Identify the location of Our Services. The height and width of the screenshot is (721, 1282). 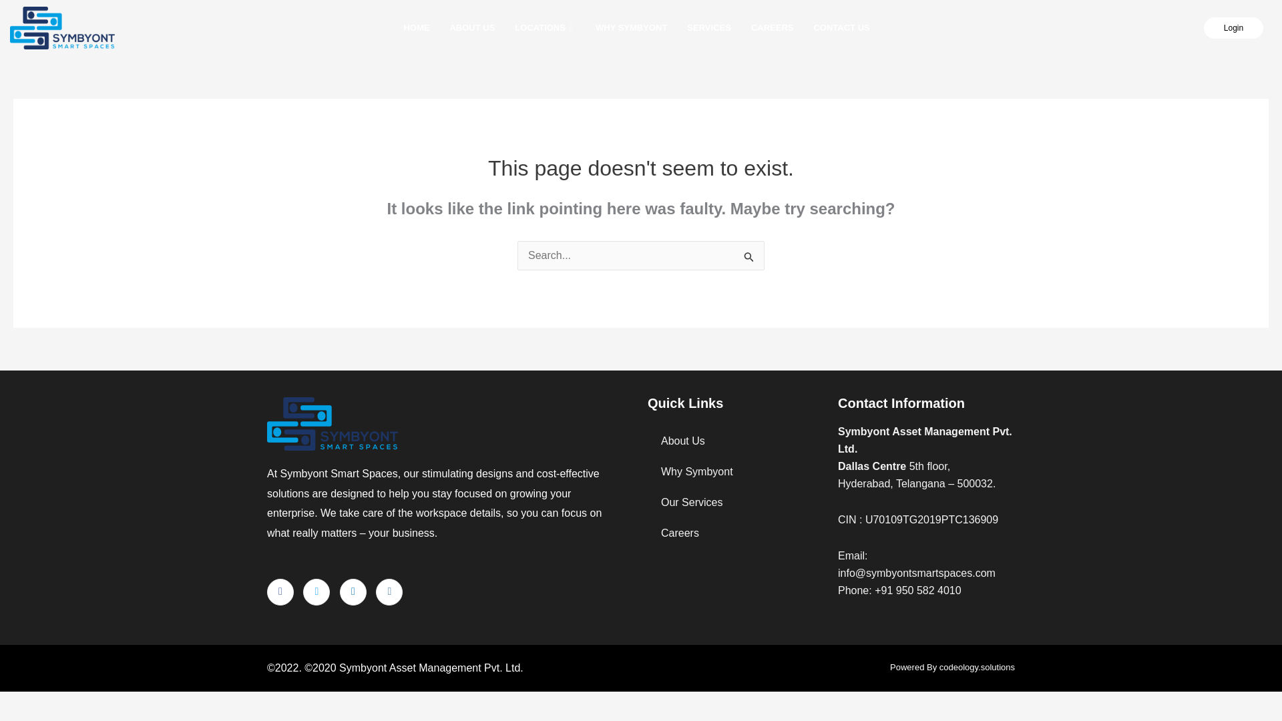
(736, 503).